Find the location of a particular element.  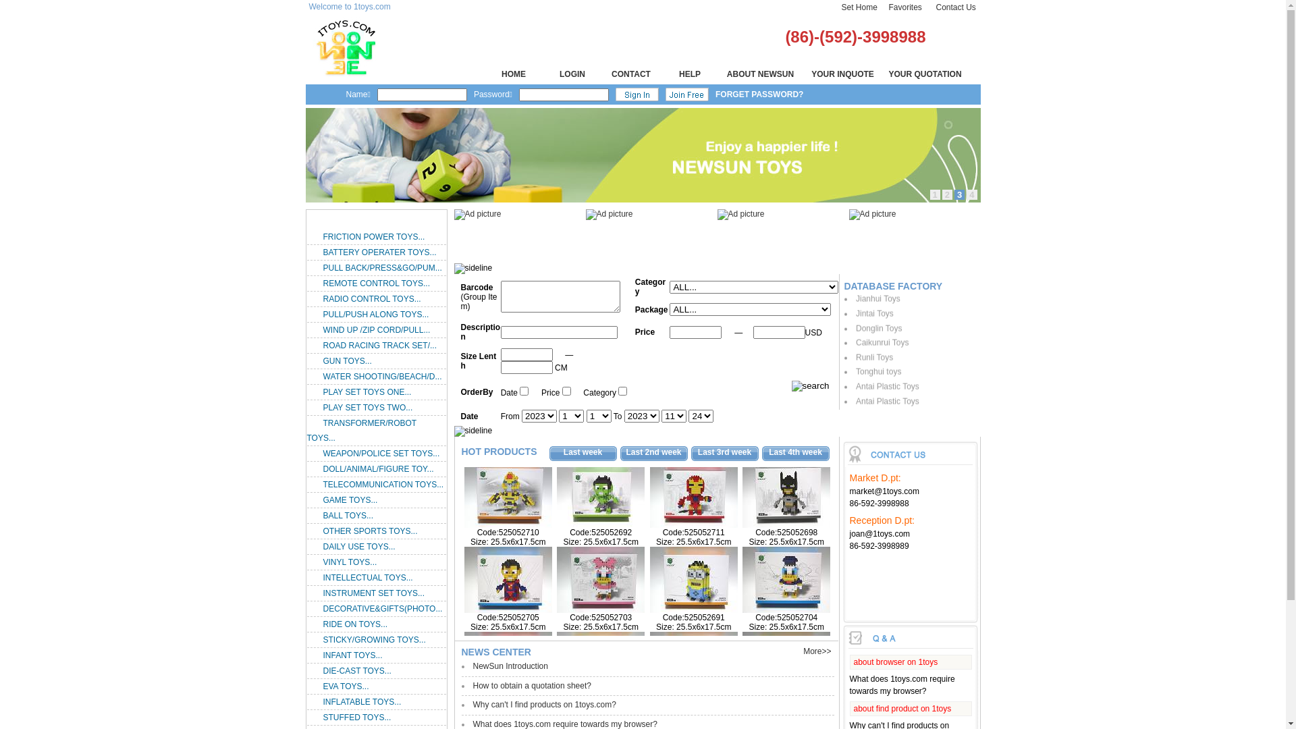

PLAY SET TOYS ONE... is located at coordinates (367, 392).